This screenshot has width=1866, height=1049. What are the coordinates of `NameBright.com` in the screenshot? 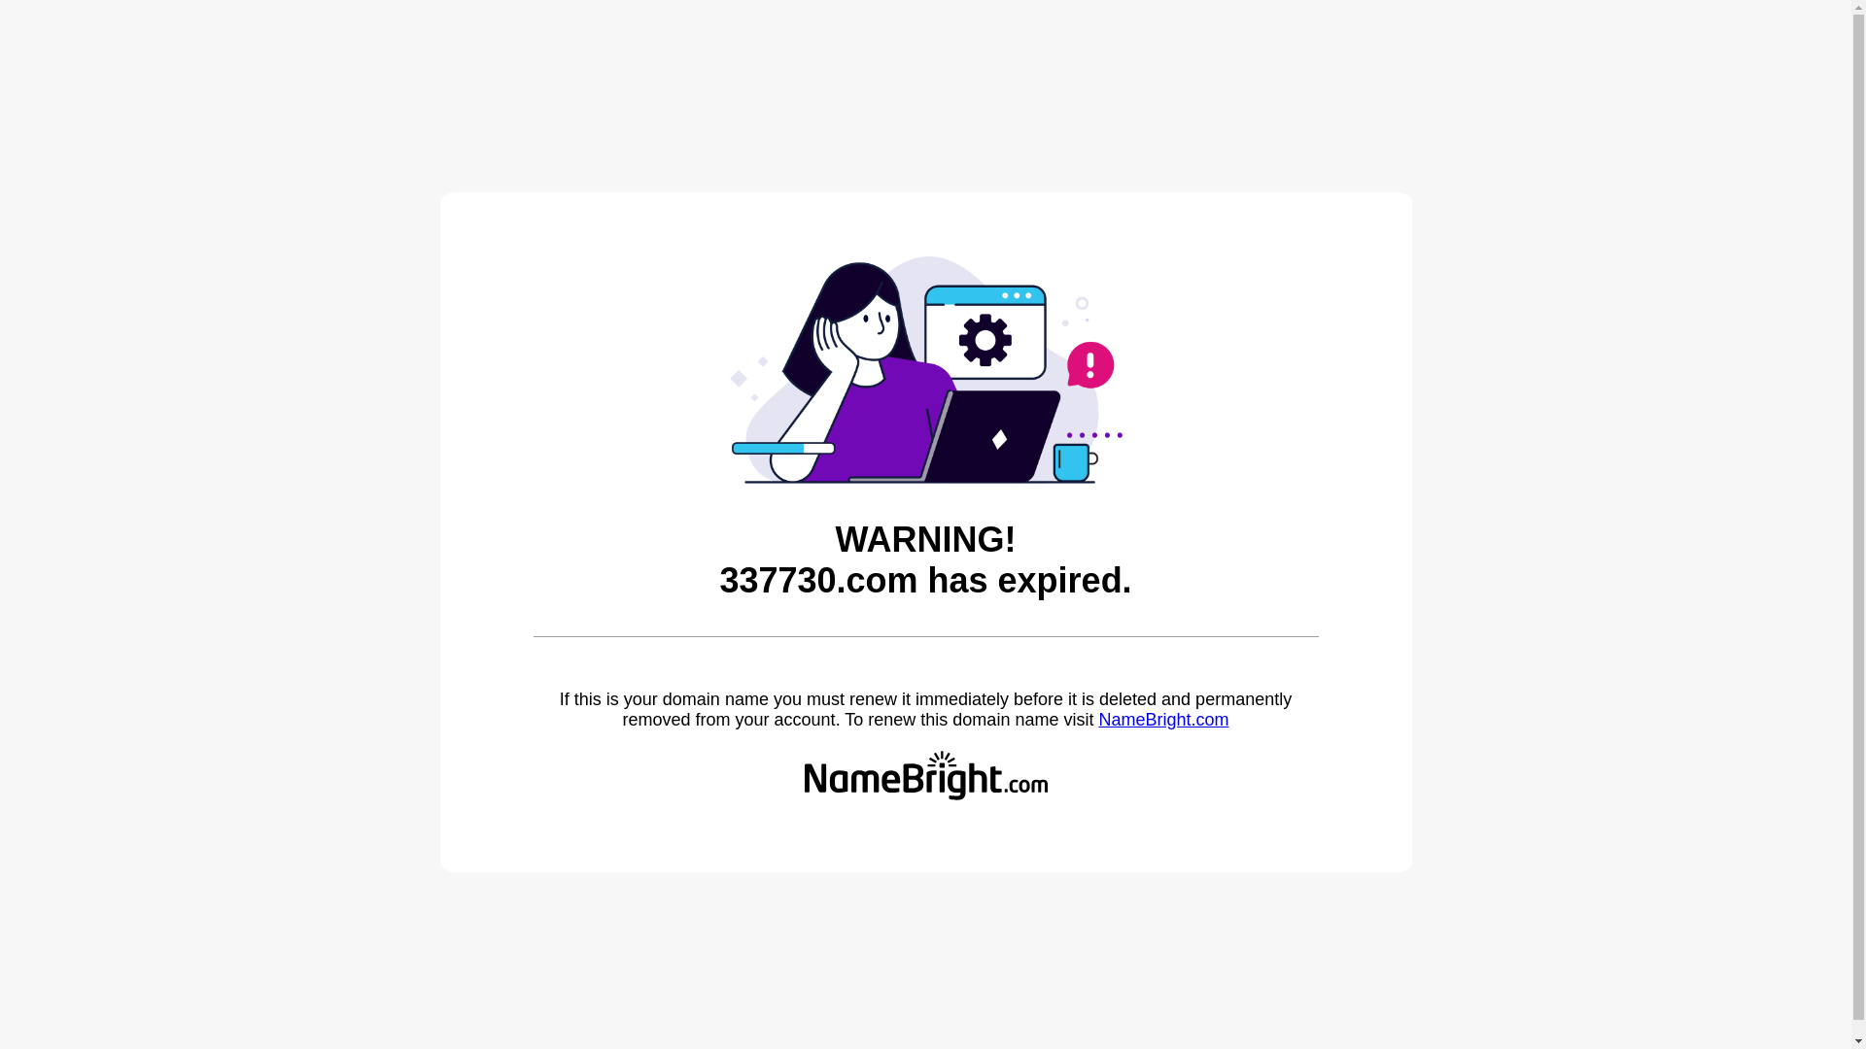 It's located at (1163, 720).